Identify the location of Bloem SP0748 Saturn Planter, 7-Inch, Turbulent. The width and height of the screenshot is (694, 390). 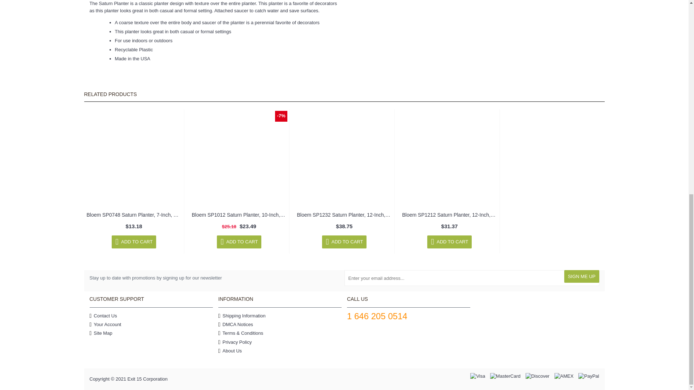
(134, 159).